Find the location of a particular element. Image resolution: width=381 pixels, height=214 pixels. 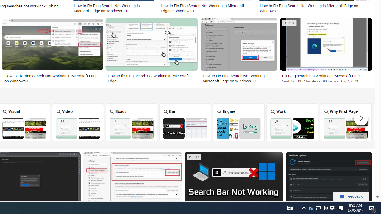

Bing Search Bar Not Working Bar is located at coordinates (185, 122).